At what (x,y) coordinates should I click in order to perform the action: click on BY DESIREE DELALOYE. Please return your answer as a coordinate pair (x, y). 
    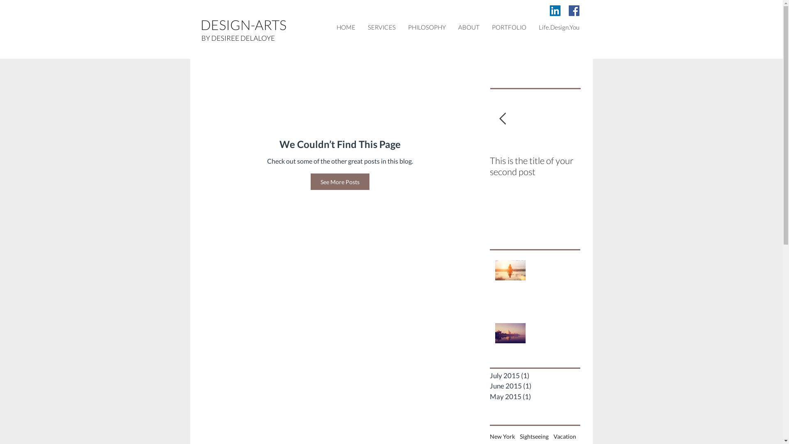
    Looking at the image, I should click on (241, 55).